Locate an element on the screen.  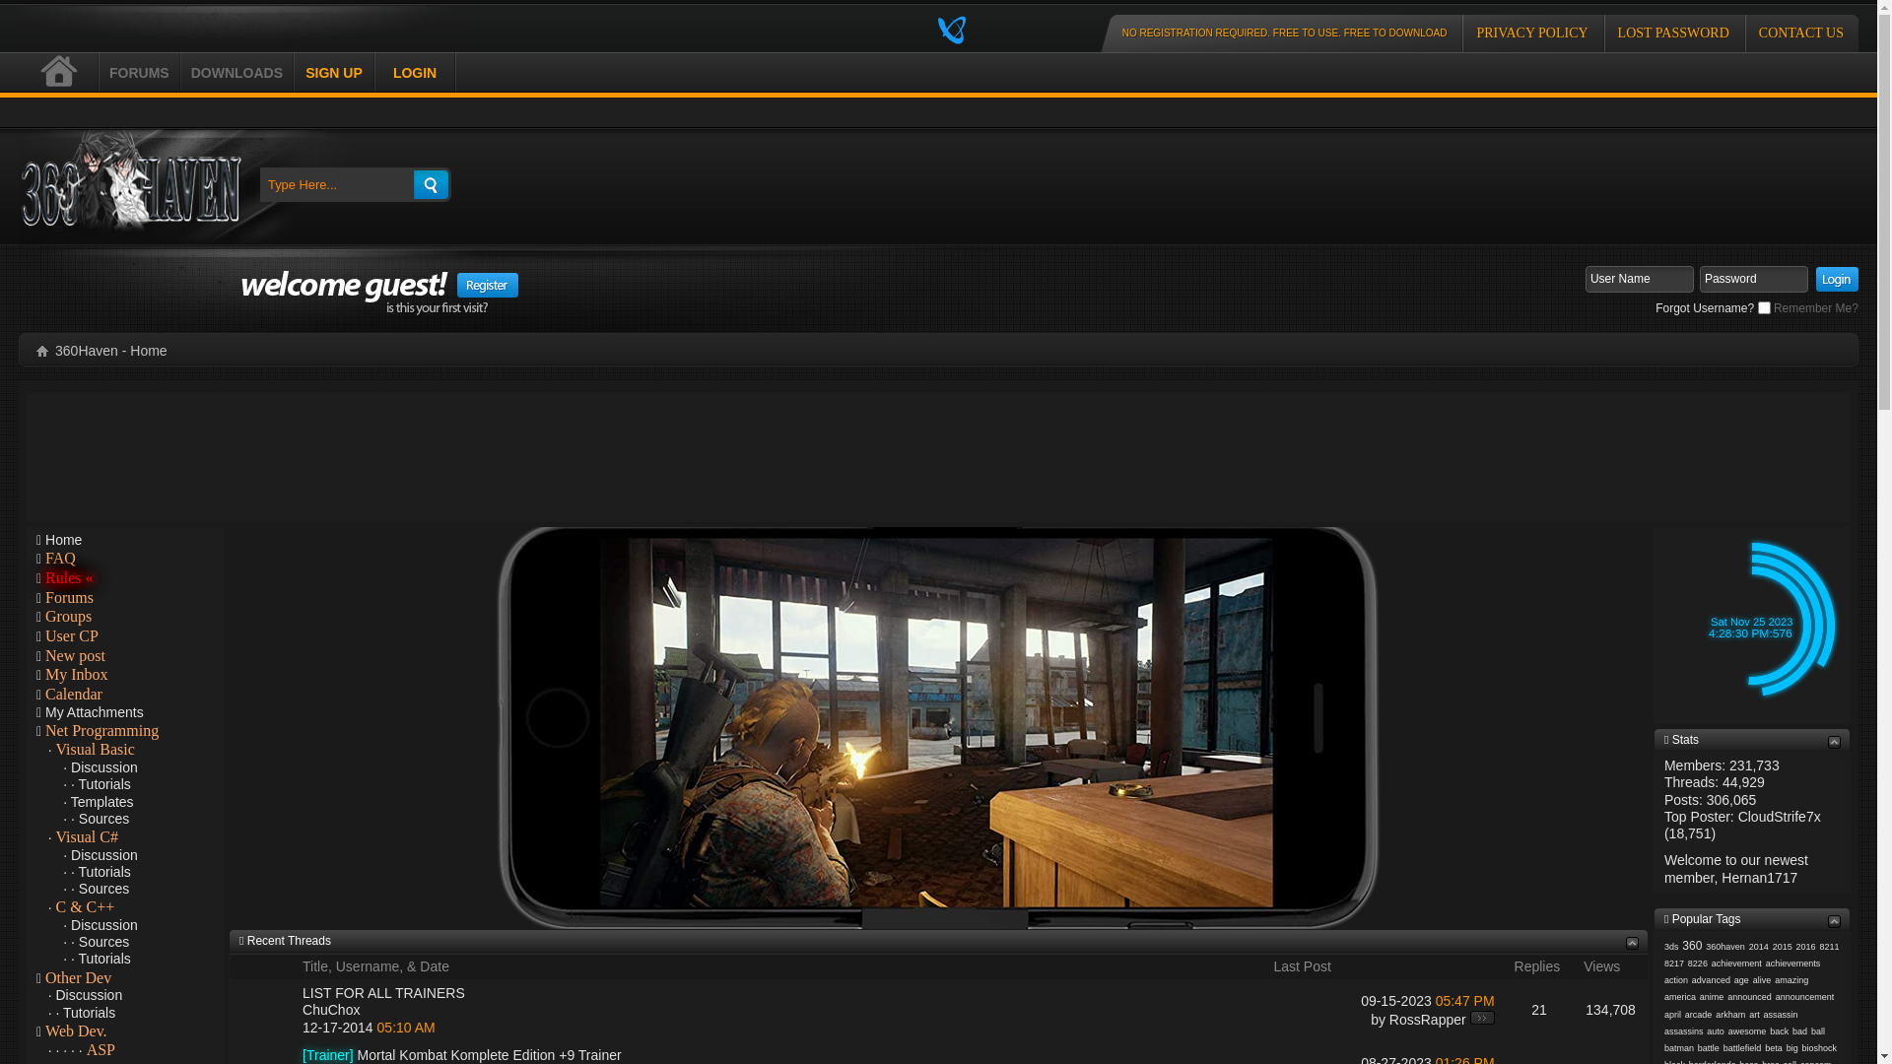
360Haven is located at coordinates (130, 187).